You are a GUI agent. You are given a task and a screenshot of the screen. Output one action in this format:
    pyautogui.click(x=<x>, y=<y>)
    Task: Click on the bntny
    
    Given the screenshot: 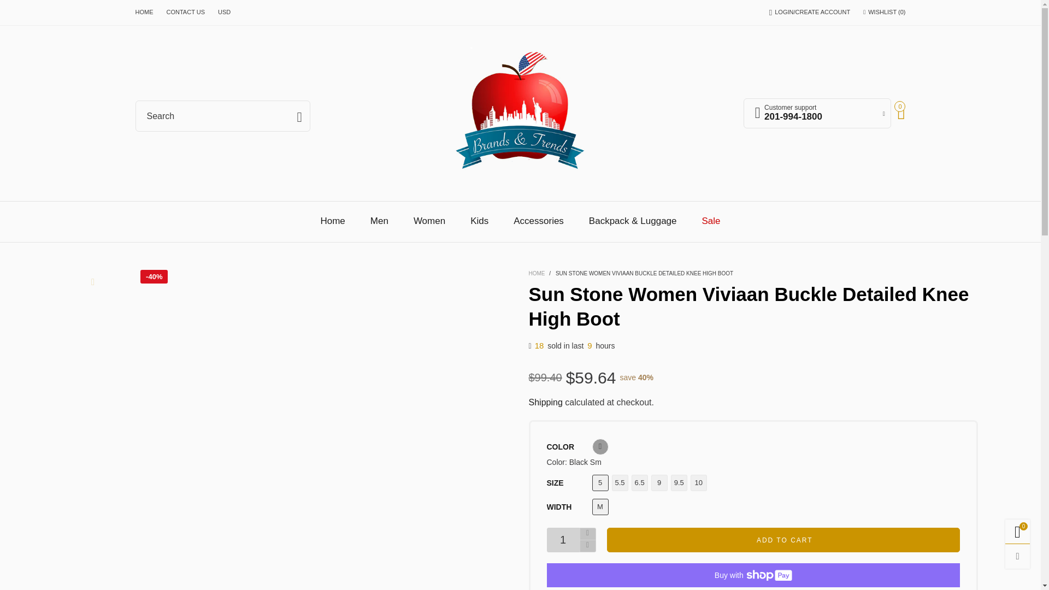 What is the action you would take?
    pyautogui.click(x=884, y=13)
    